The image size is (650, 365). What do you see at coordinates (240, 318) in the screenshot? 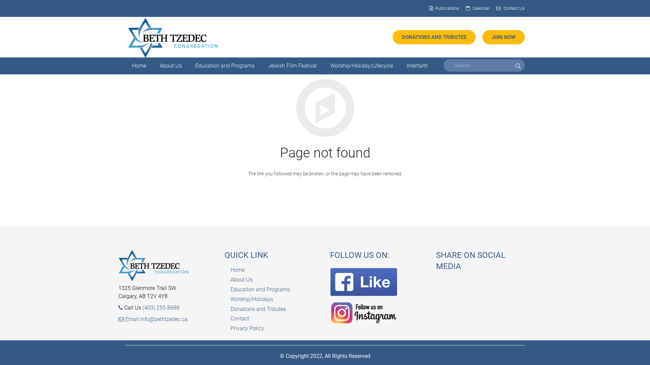
I see `Contact` at bounding box center [240, 318].